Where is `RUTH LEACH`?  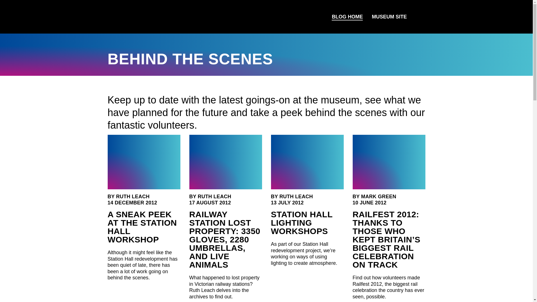
RUTH LEACH is located at coordinates (214, 196).